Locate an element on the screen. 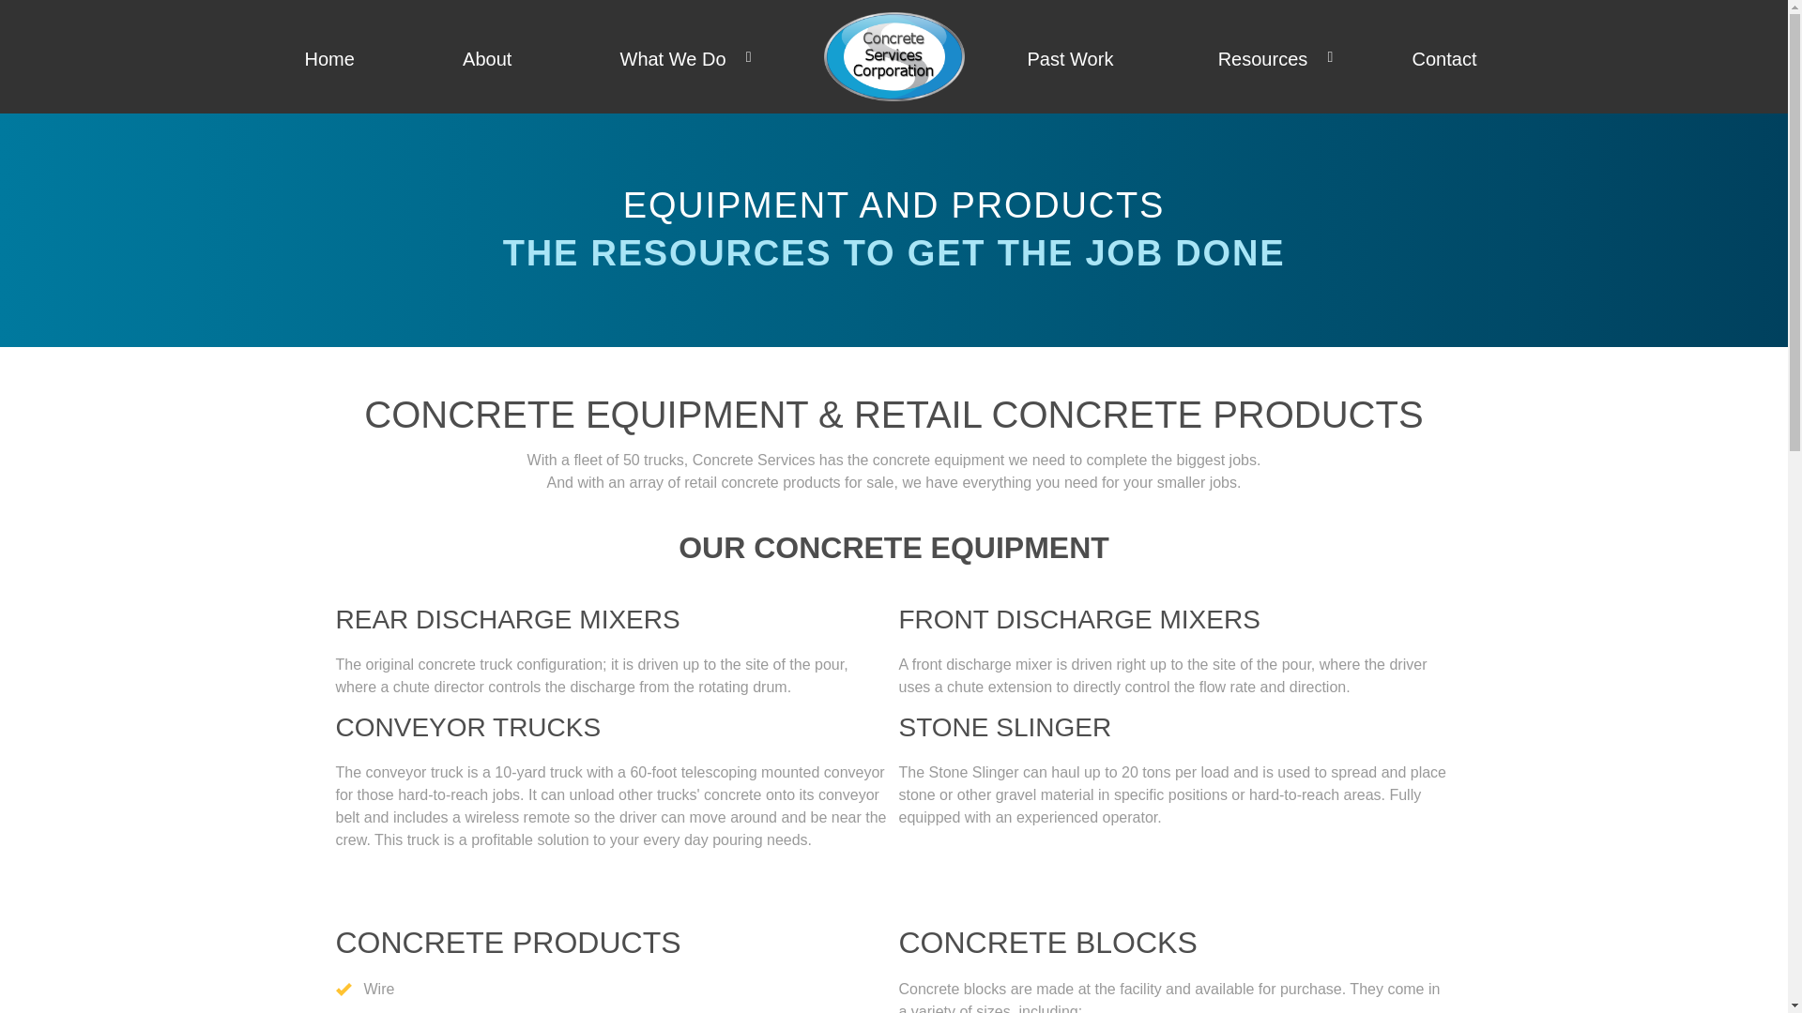  Contact is located at coordinates (1447, 56).